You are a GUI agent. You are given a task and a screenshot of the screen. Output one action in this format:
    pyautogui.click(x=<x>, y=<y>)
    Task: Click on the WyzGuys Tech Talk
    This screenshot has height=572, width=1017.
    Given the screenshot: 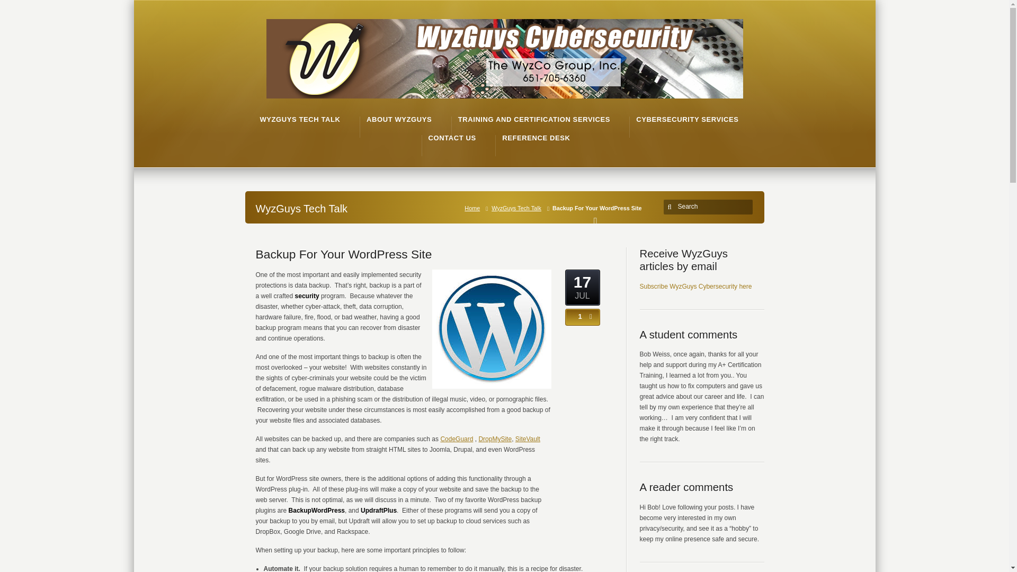 What is the action you would take?
    pyautogui.click(x=518, y=208)
    